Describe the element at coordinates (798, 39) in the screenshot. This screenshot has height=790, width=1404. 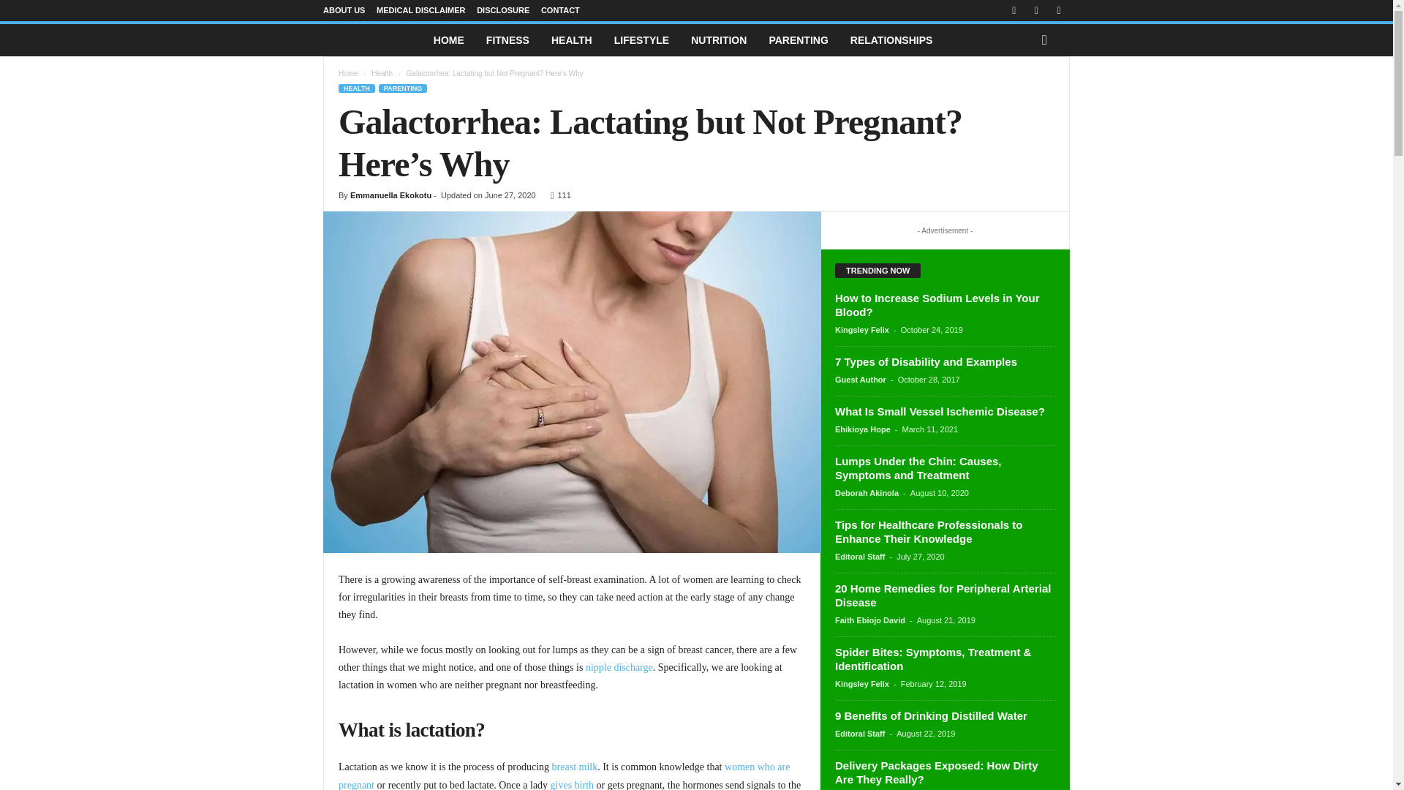
I see `PARENTING` at that location.